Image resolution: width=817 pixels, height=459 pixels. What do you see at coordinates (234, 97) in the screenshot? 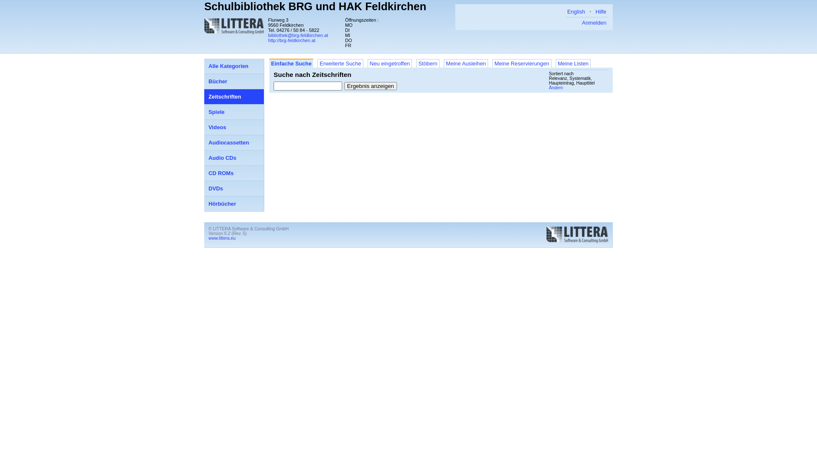
I see `Zeitschriften` at bounding box center [234, 97].